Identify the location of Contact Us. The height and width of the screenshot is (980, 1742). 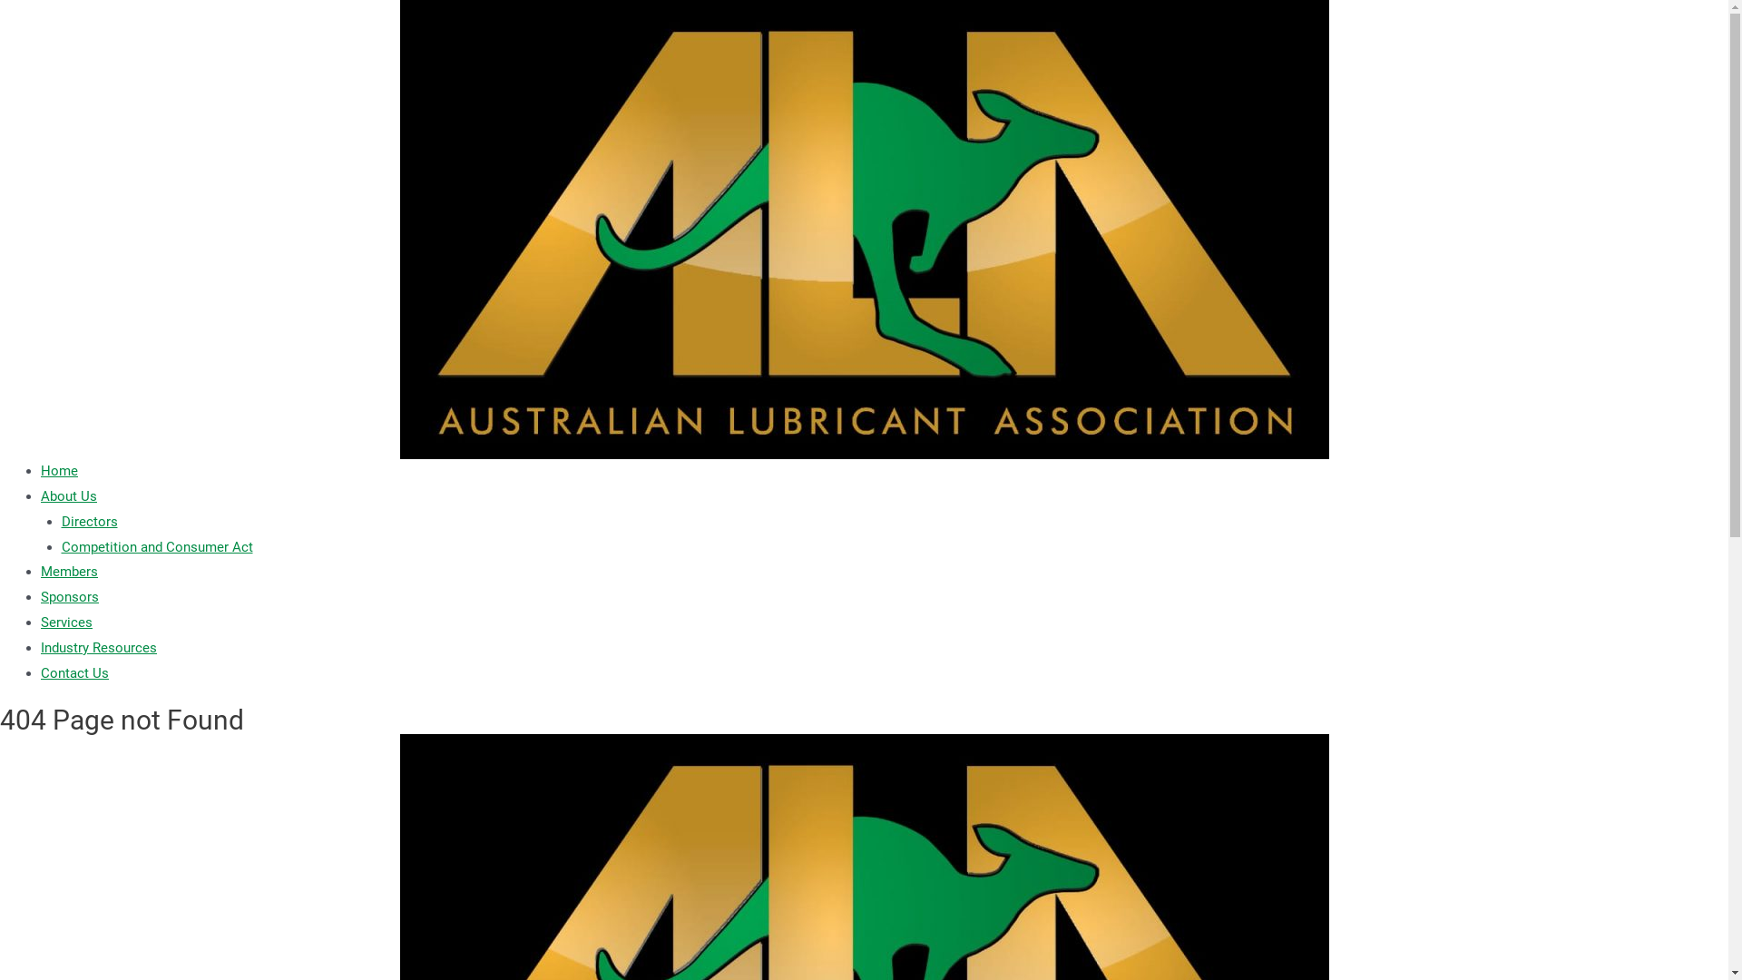
(74, 673).